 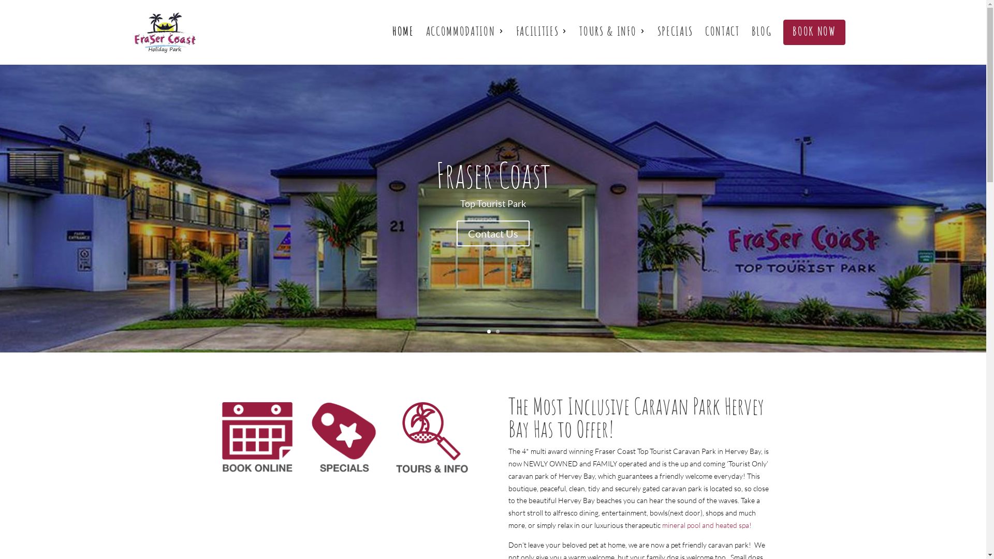 I want to click on TOURS & INFO, so click(x=608, y=31).